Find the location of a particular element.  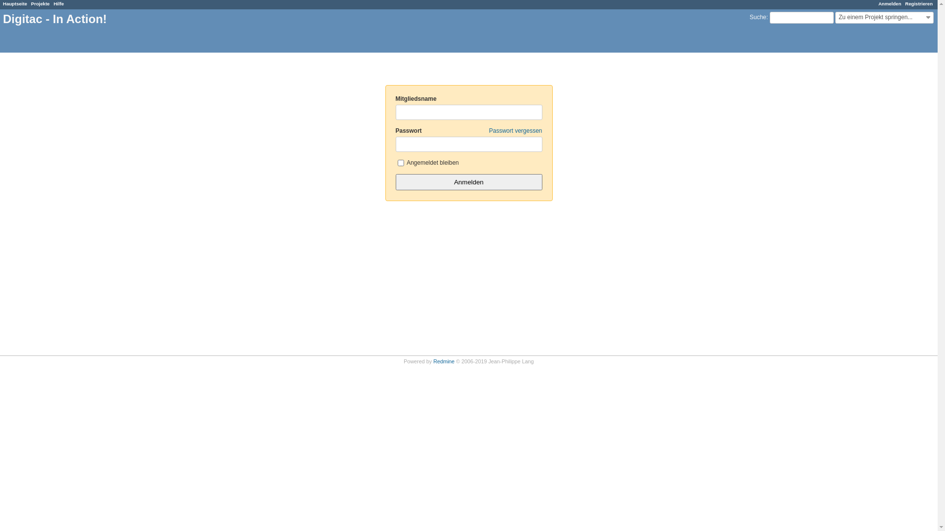

Projekte is located at coordinates (40, 4).